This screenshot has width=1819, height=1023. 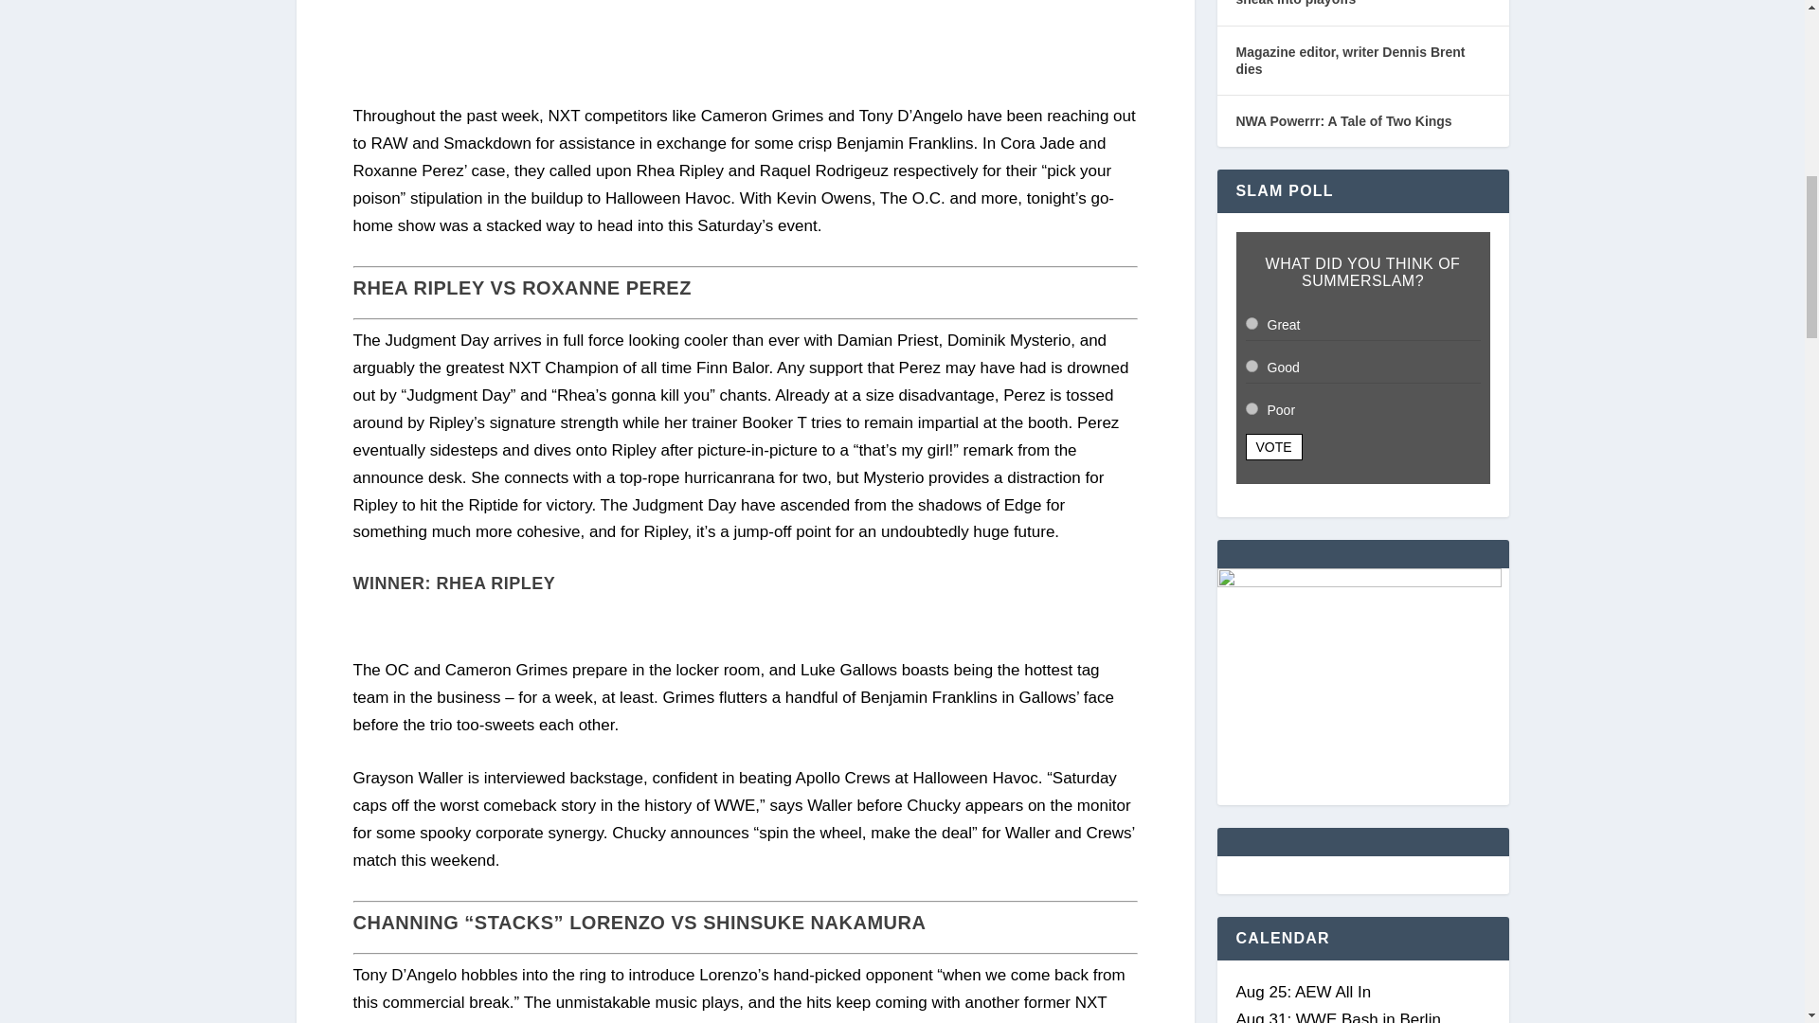 I want to click on 6503, so click(x=1251, y=322).